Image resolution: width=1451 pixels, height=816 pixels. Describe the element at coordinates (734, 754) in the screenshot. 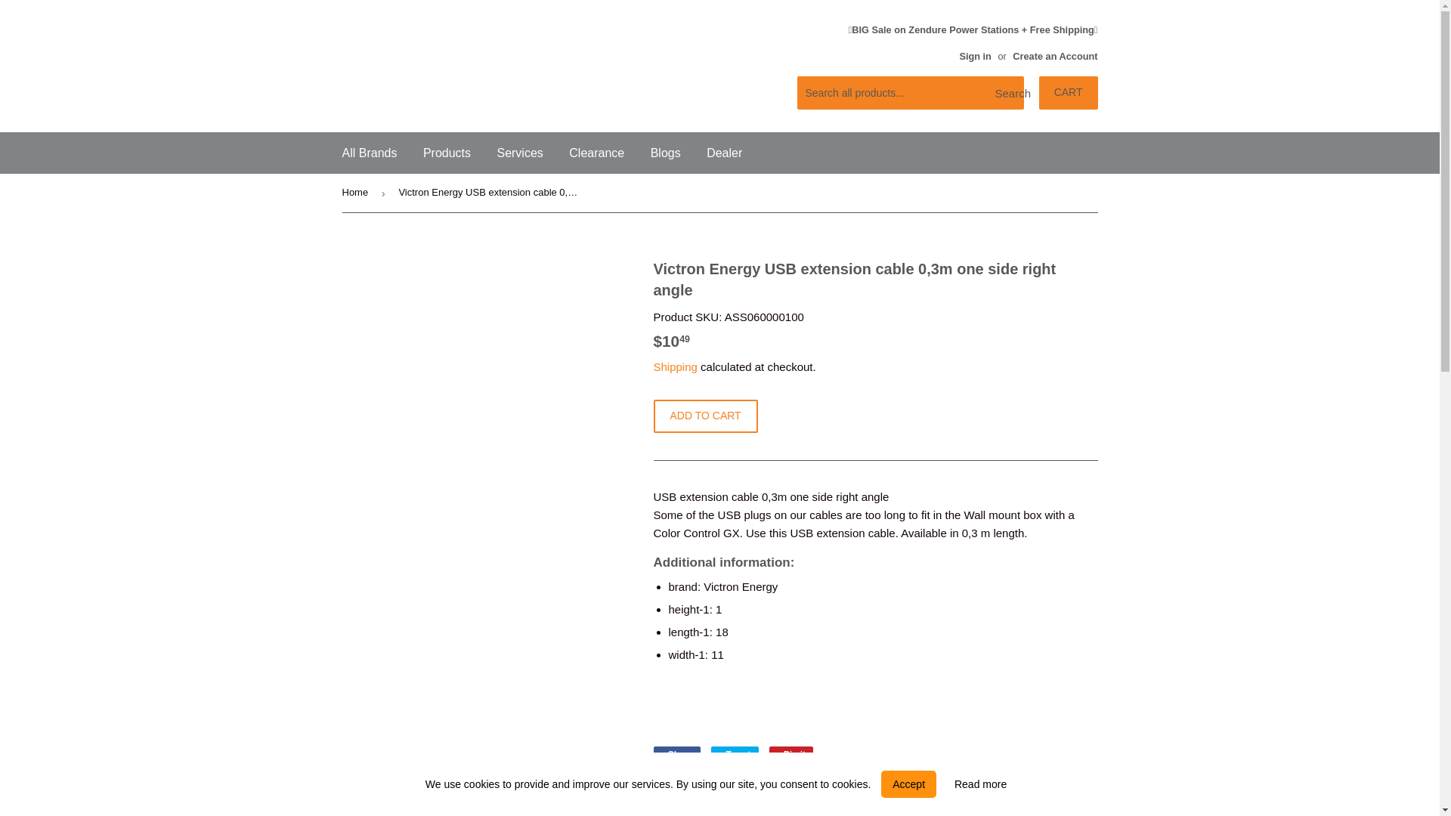

I see `Tweet on Twitter` at that location.